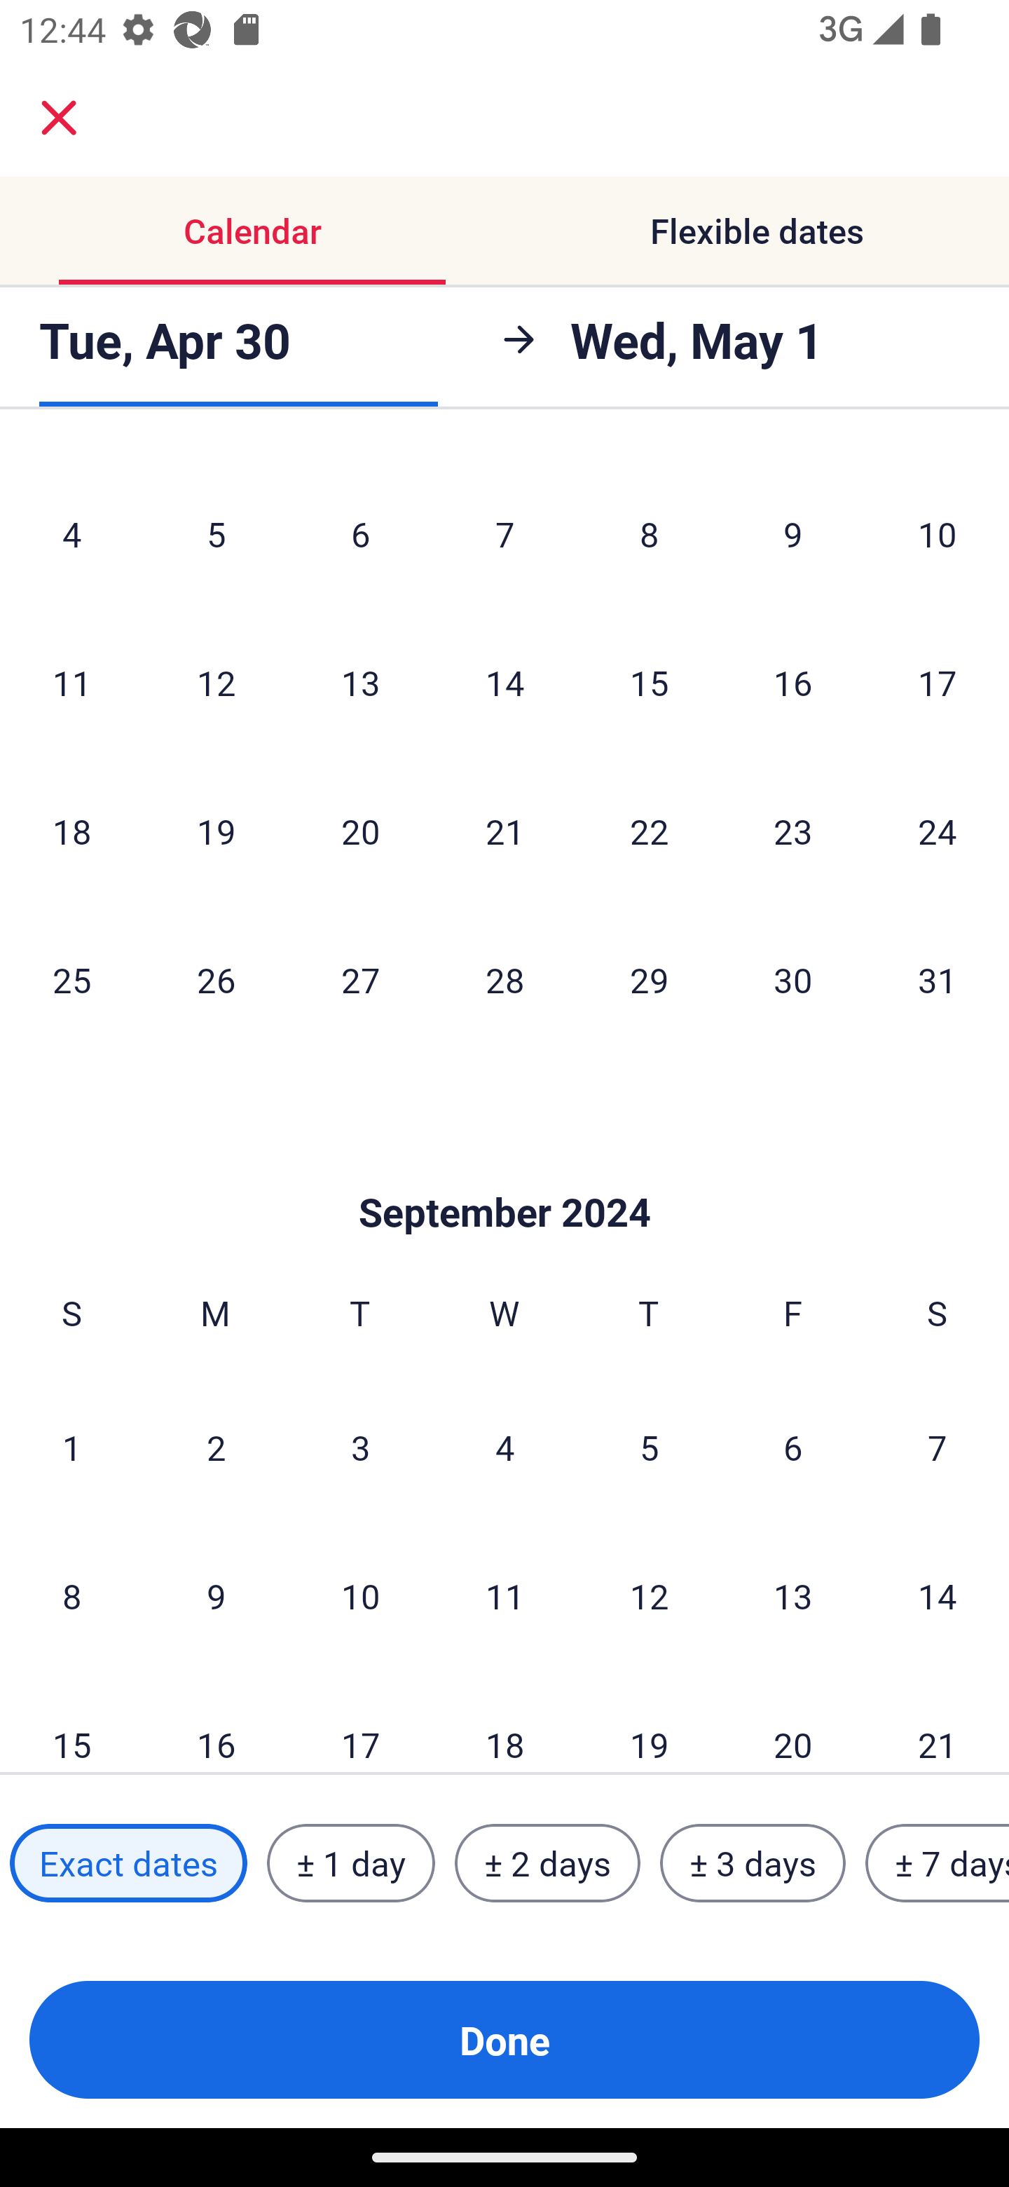 Image resolution: width=1009 pixels, height=2187 pixels. I want to click on 13 Tuesday, August 13, 2024, so click(360, 682).